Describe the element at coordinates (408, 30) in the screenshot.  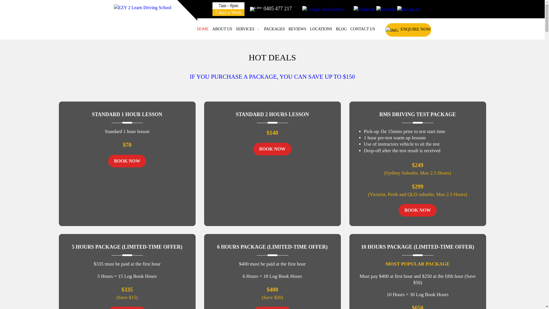
I see `ENQUIRE NOW` at that location.